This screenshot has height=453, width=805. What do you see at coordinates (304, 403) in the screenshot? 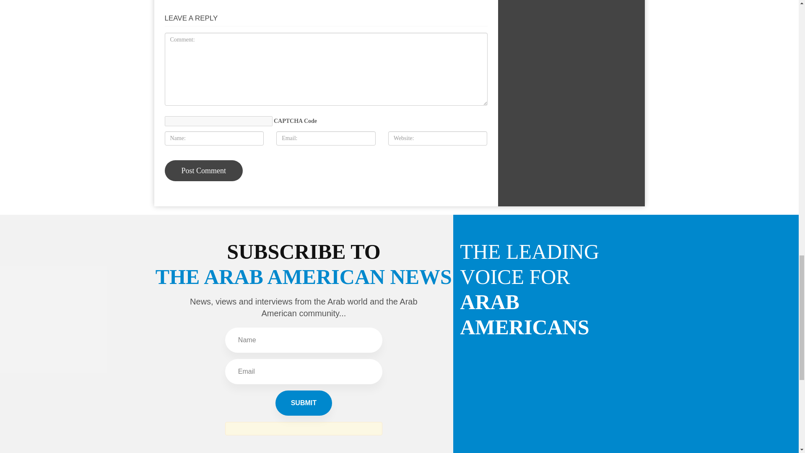
I see `Submit` at bounding box center [304, 403].